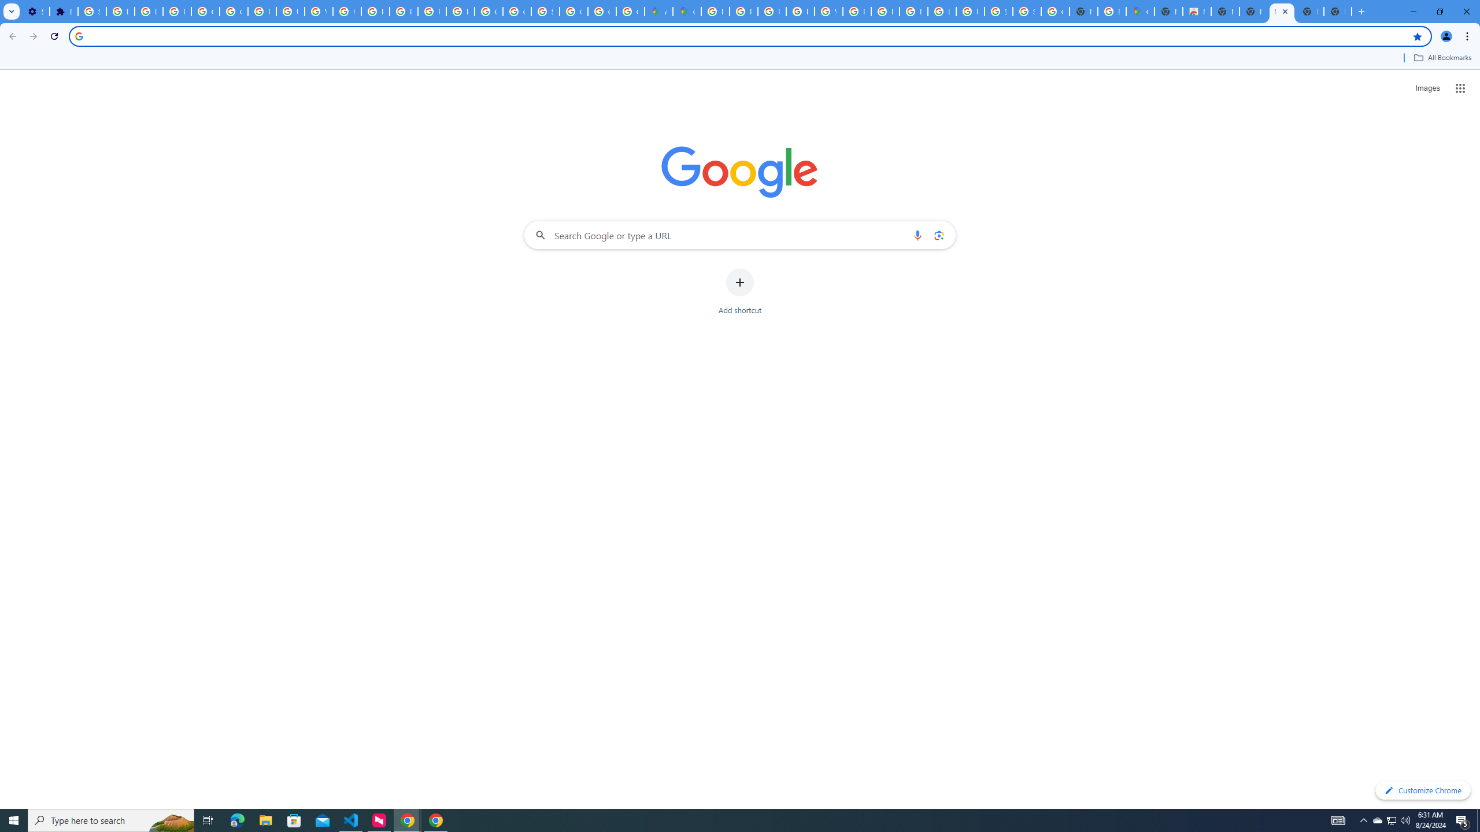  I want to click on Privacy Help Center - Policies Help, so click(772, 12).